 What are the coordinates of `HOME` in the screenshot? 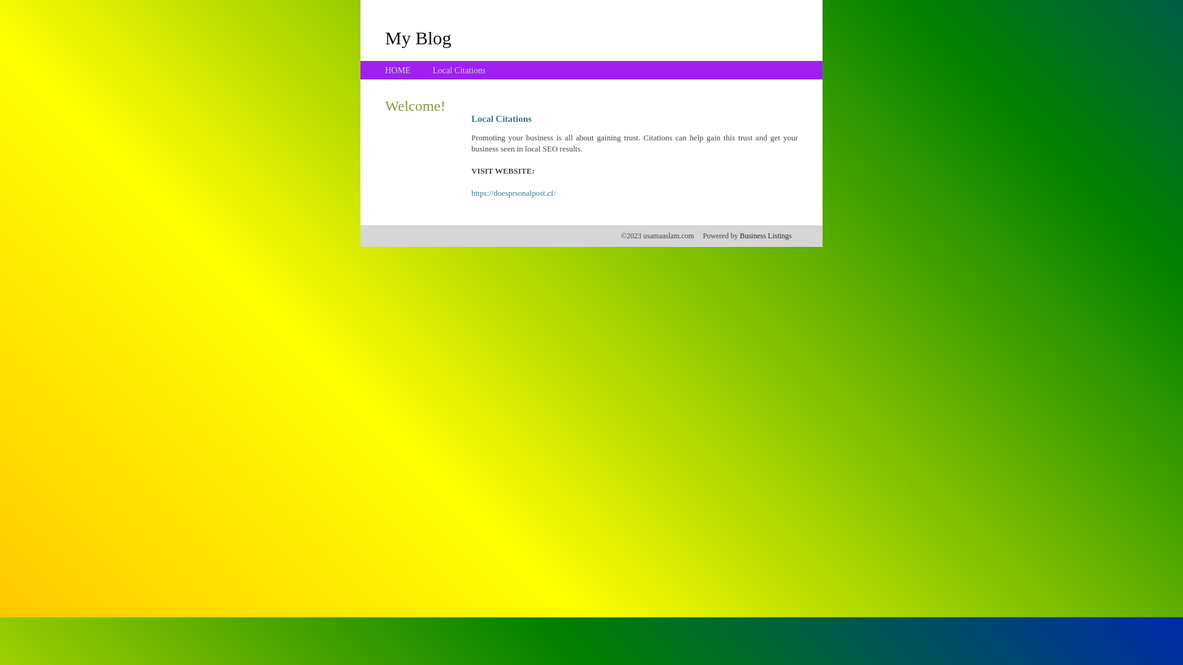 It's located at (398, 70).